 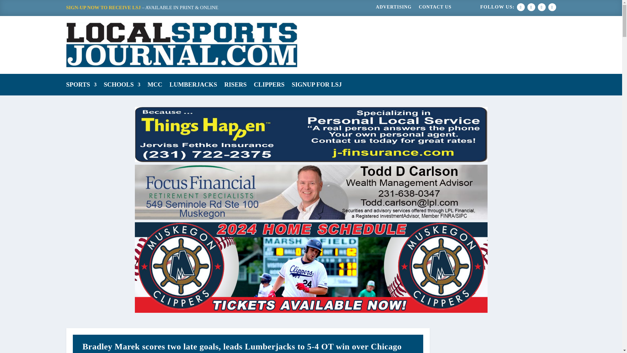 What do you see at coordinates (393, 8) in the screenshot?
I see `ADVERTISING` at bounding box center [393, 8].